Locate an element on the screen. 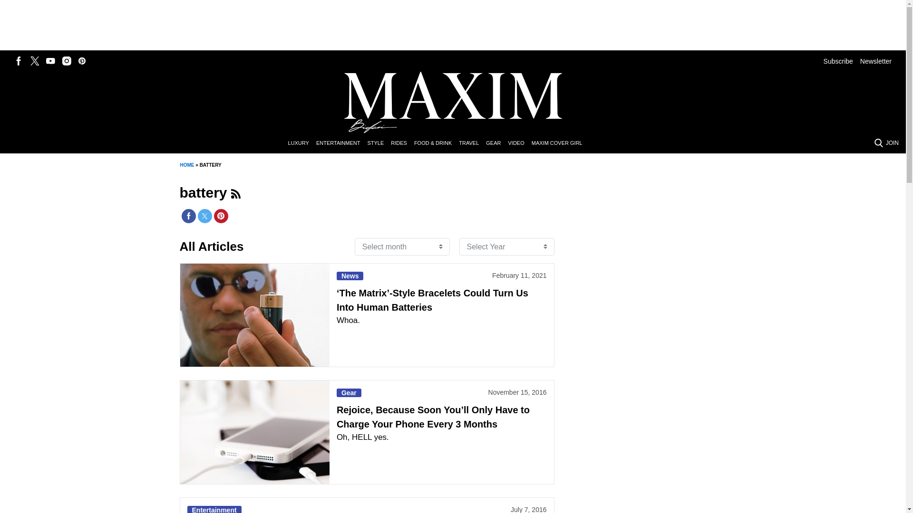  GEAR is located at coordinates (496, 143).